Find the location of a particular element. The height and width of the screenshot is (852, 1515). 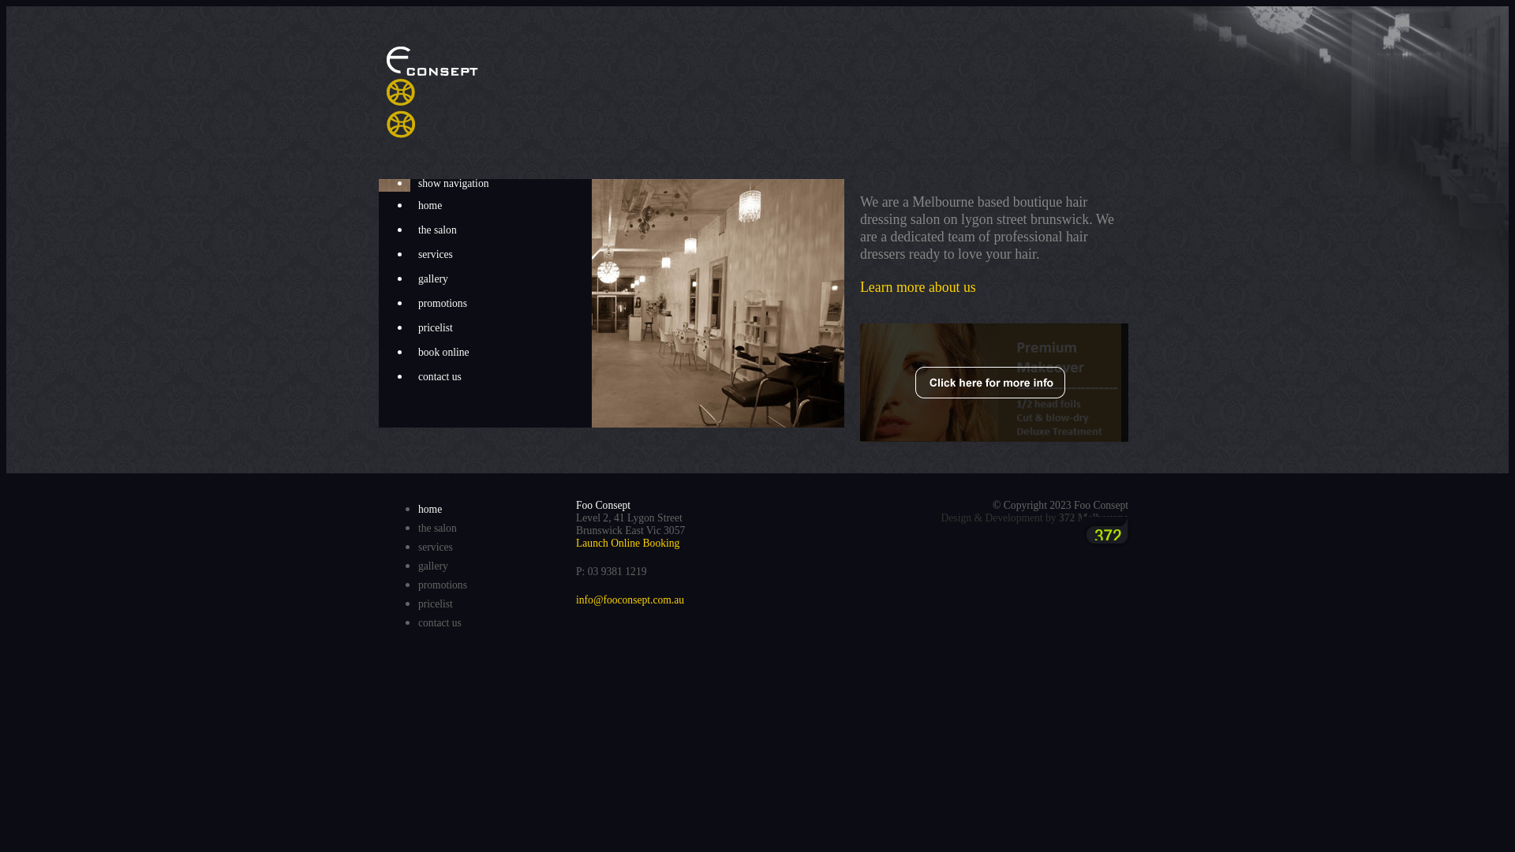

Click here for more info is located at coordinates (994, 383).